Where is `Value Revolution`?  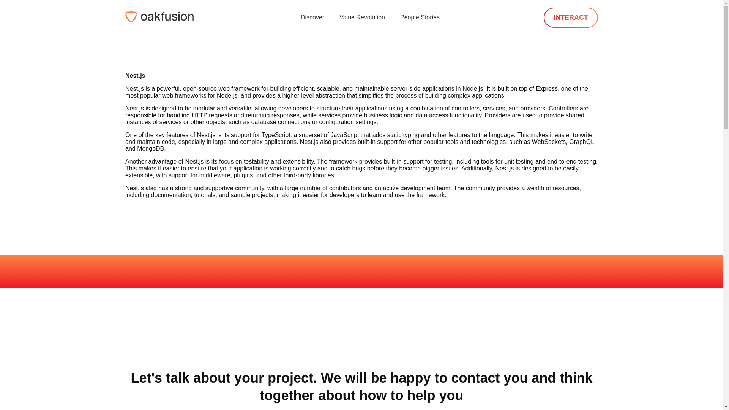 Value Revolution is located at coordinates (362, 17).